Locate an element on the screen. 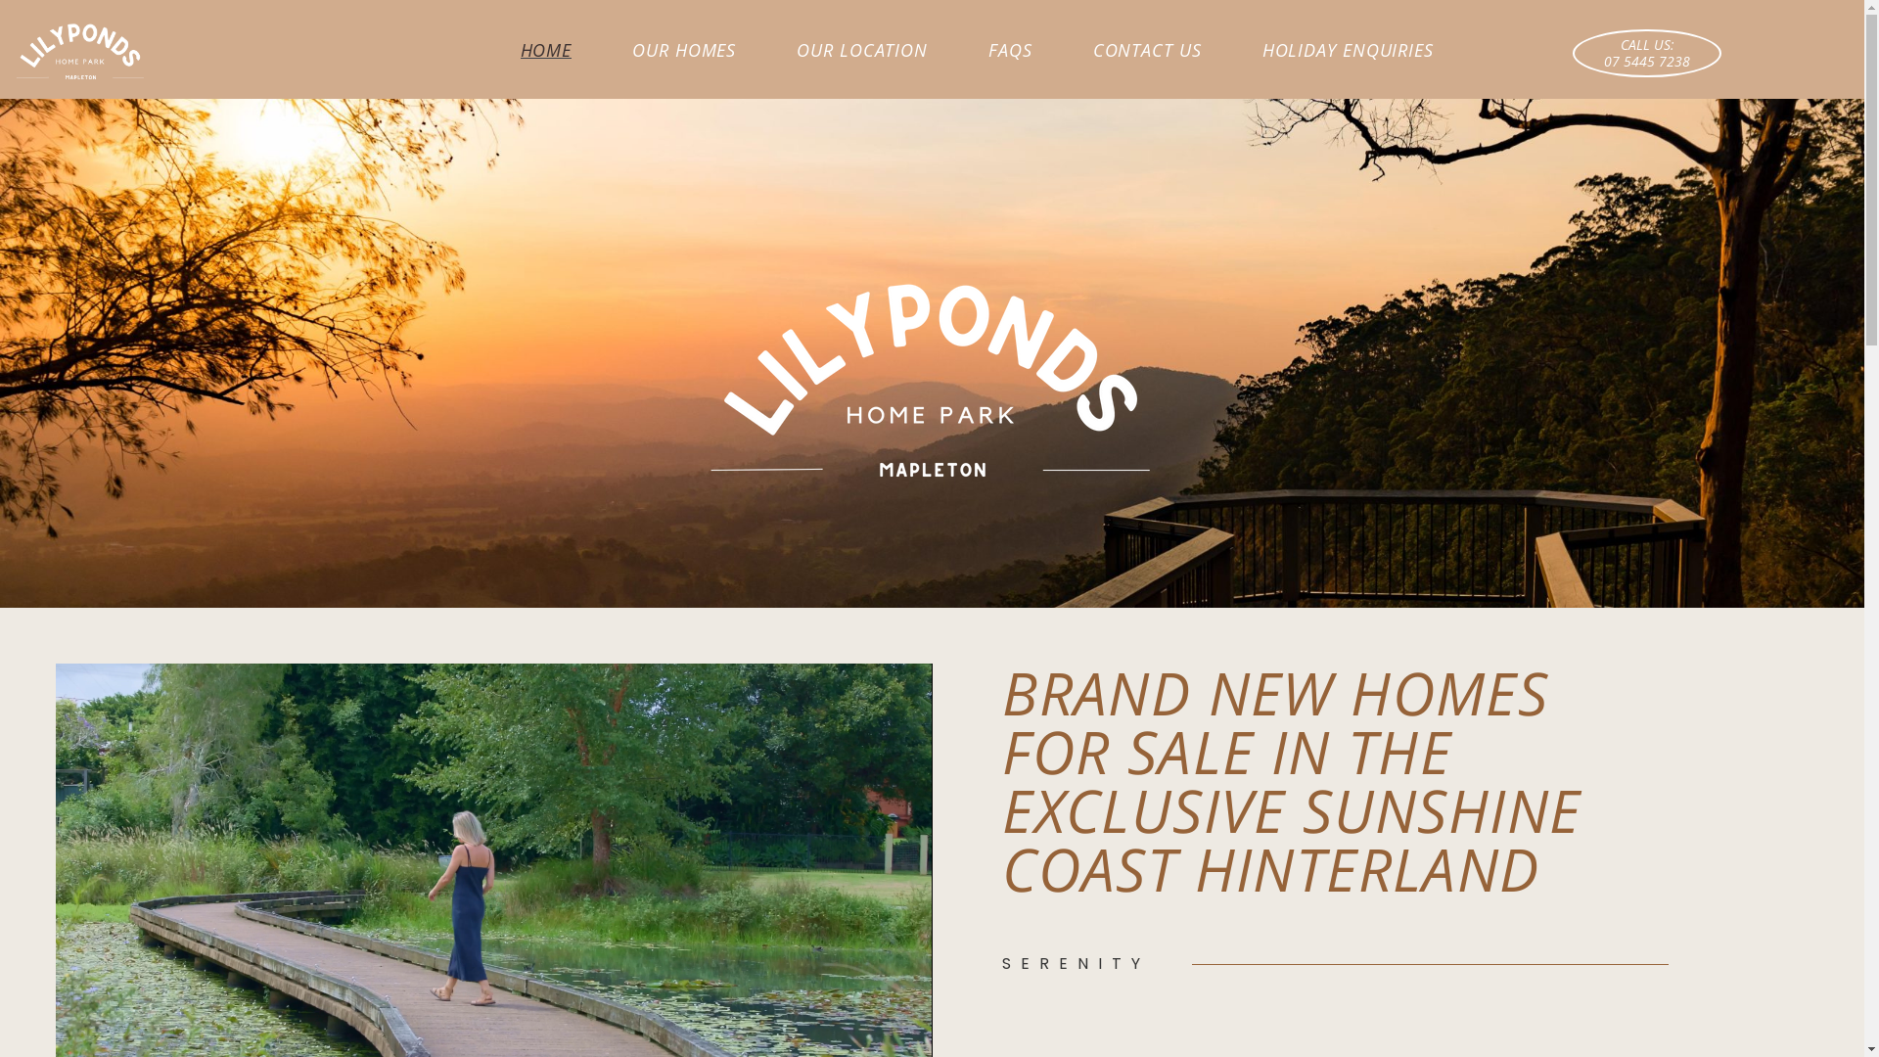 The height and width of the screenshot is (1057, 1879). CALL US:
07 5445 7238 is located at coordinates (1647, 54).